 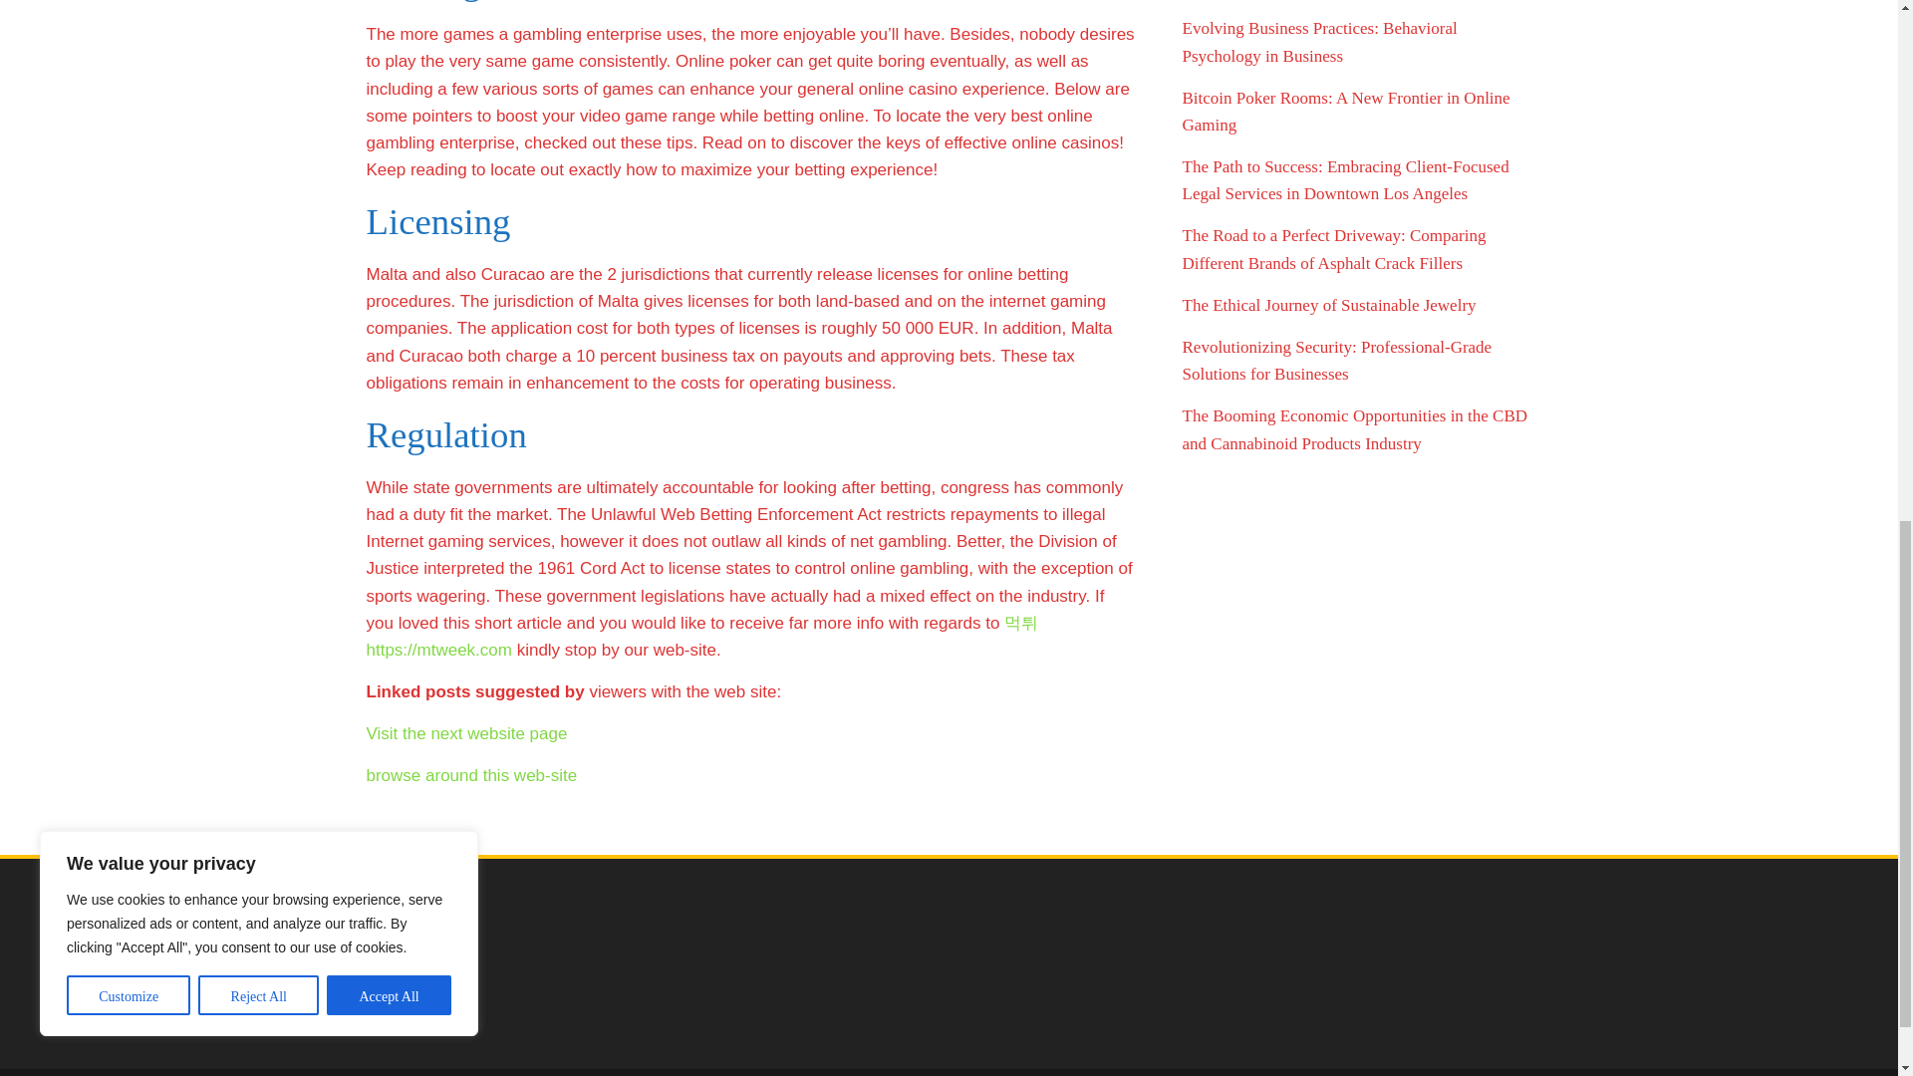 I want to click on browse around this web-site, so click(x=472, y=775).